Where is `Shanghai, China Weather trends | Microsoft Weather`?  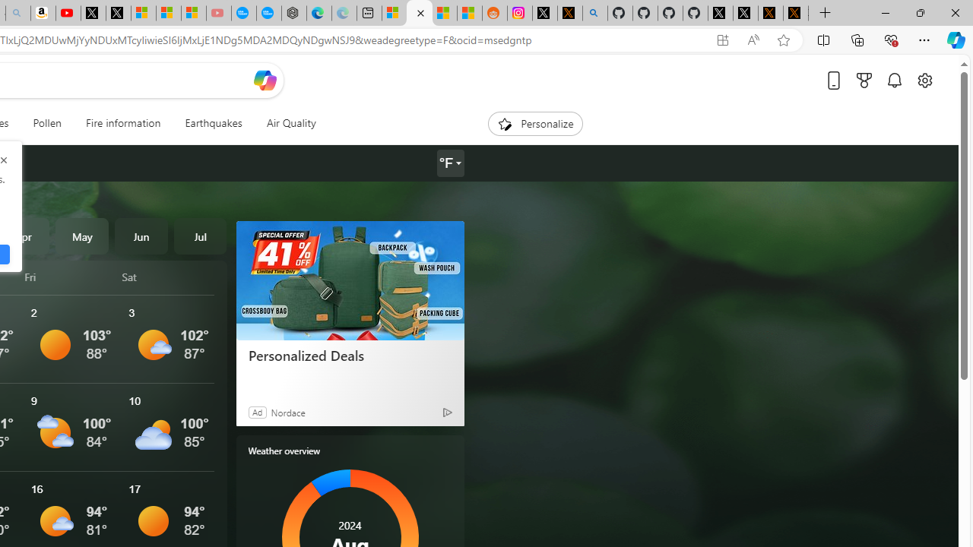
Shanghai, China Weather trends | Microsoft Weather is located at coordinates (469, 14).